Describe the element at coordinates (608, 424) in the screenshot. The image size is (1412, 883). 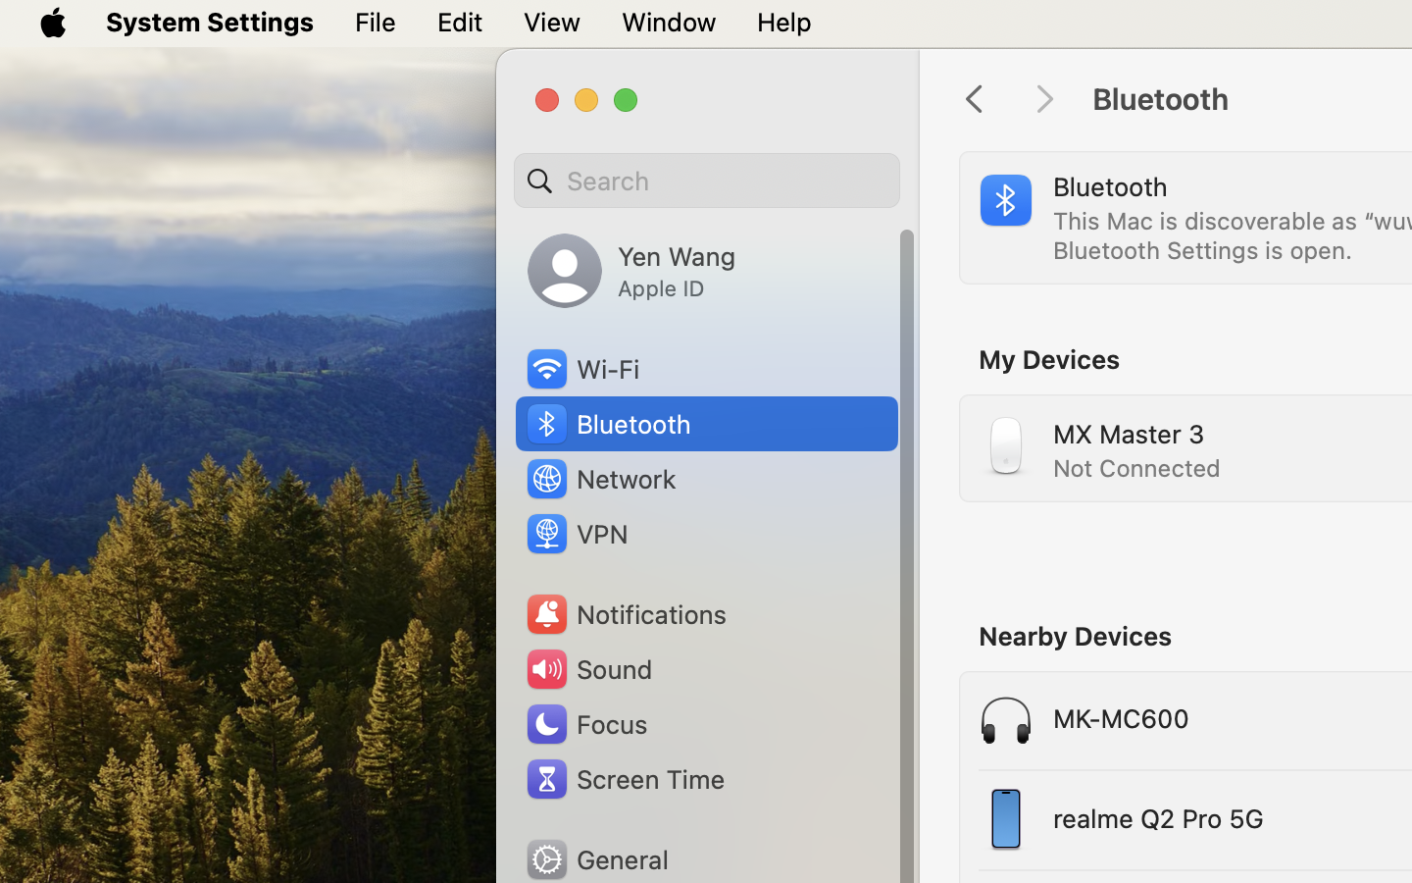
I see `Bluetooth` at that location.